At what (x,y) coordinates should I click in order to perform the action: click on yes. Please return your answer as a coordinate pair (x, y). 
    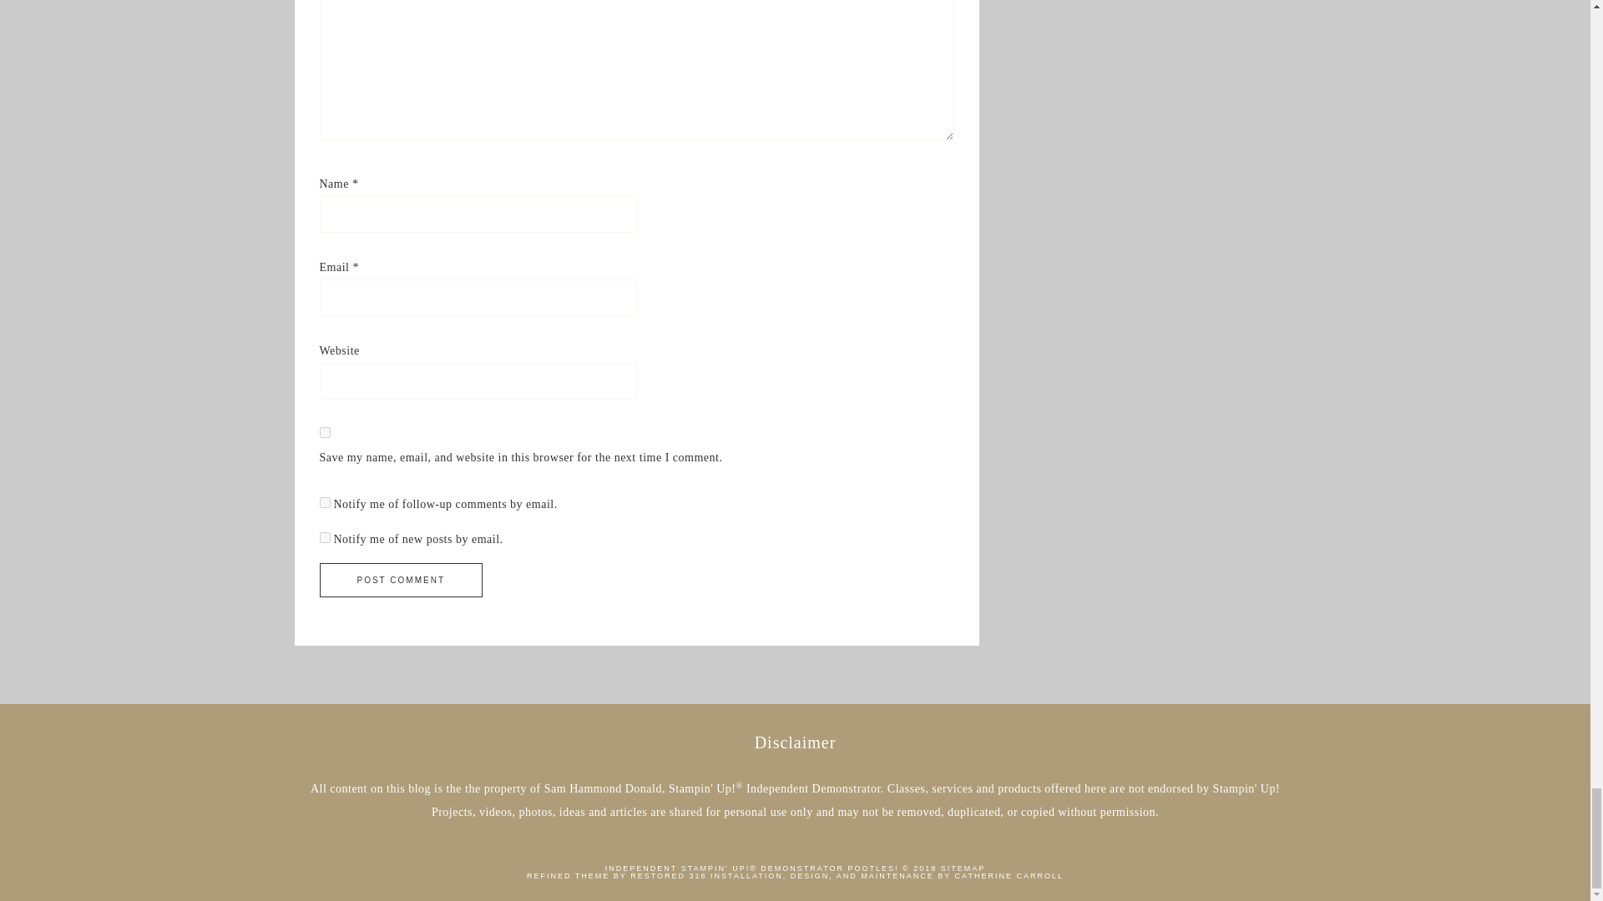
    Looking at the image, I should click on (324, 432).